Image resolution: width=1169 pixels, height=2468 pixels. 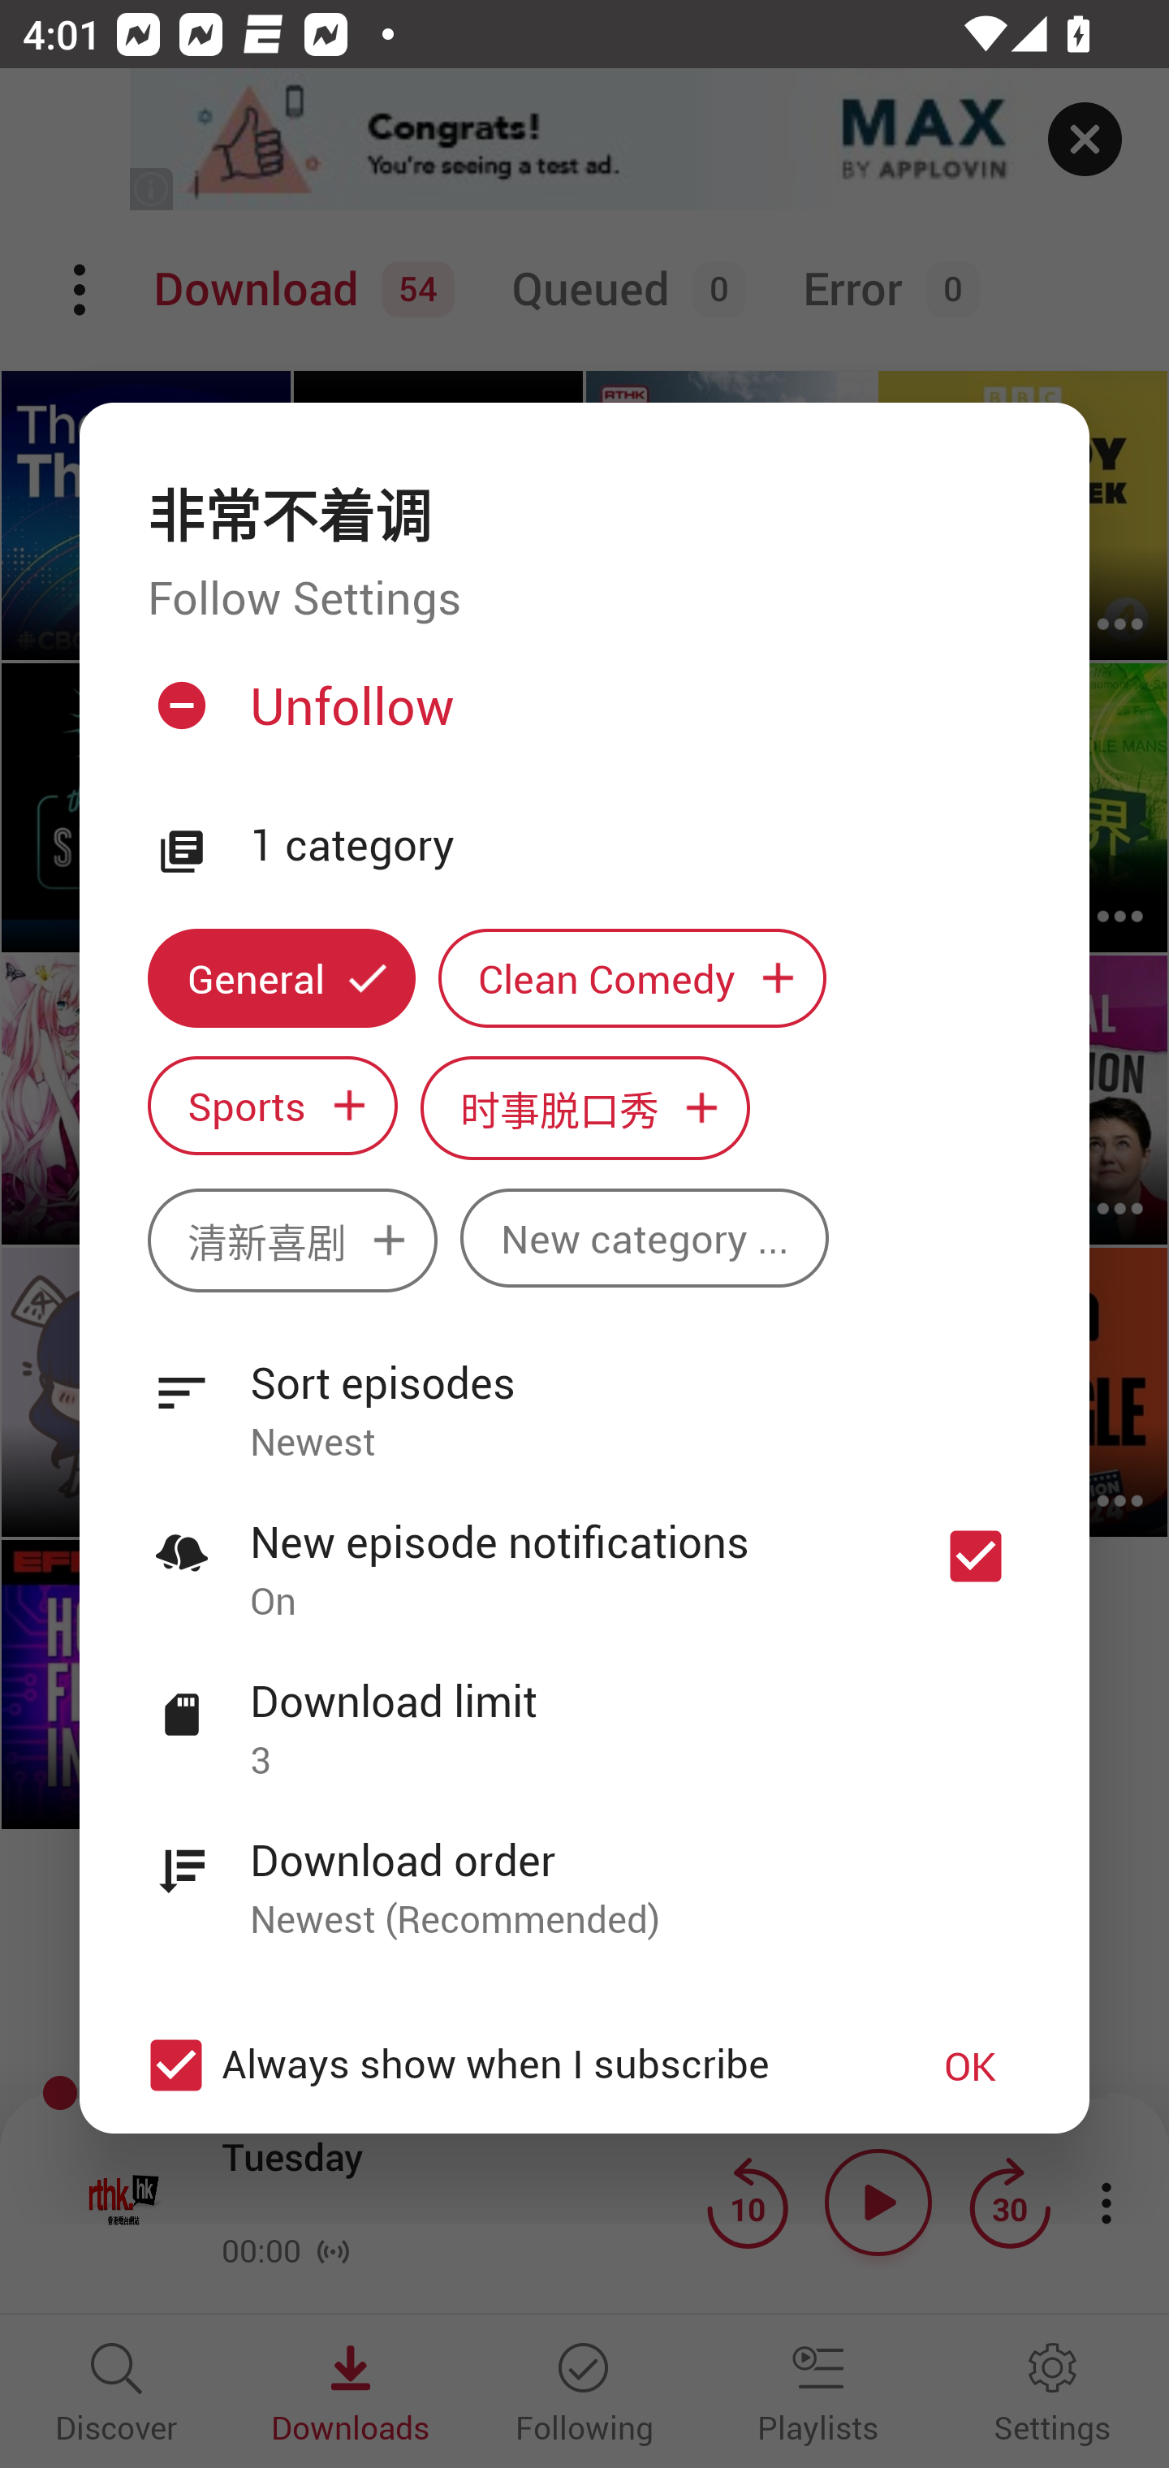 What do you see at coordinates (272, 1106) in the screenshot?
I see `Sports` at bounding box center [272, 1106].